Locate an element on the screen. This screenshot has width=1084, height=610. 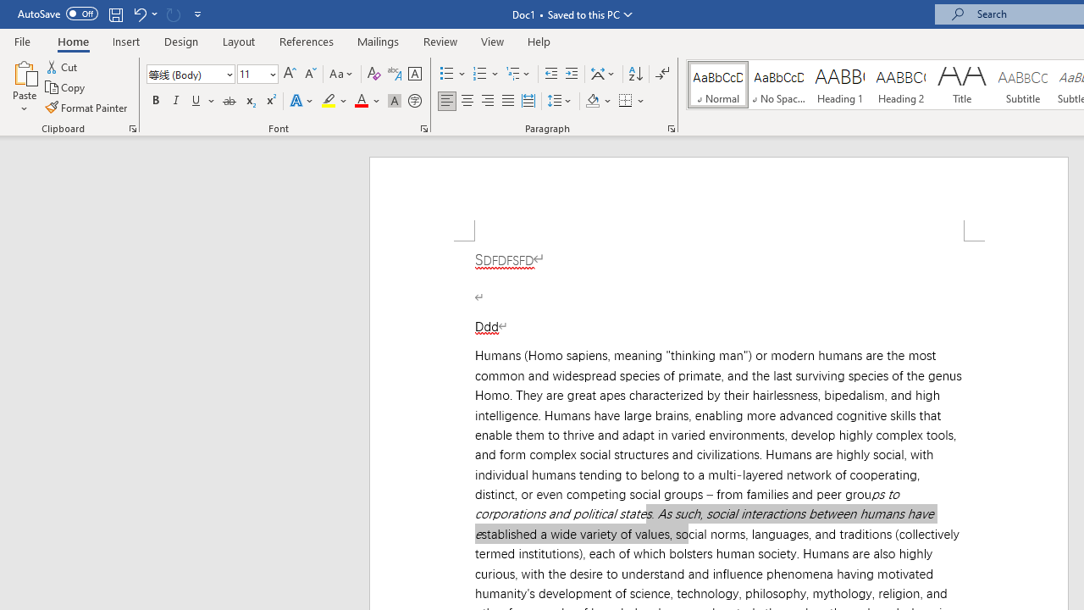
Paste is located at coordinates (24, 71).